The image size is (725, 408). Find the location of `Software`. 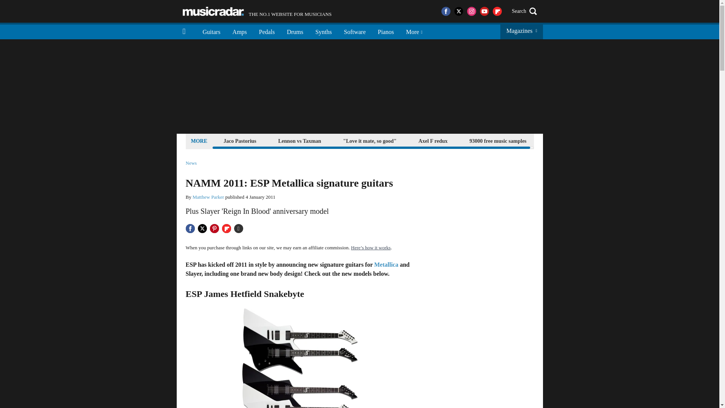

Software is located at coordinates (386, 31).